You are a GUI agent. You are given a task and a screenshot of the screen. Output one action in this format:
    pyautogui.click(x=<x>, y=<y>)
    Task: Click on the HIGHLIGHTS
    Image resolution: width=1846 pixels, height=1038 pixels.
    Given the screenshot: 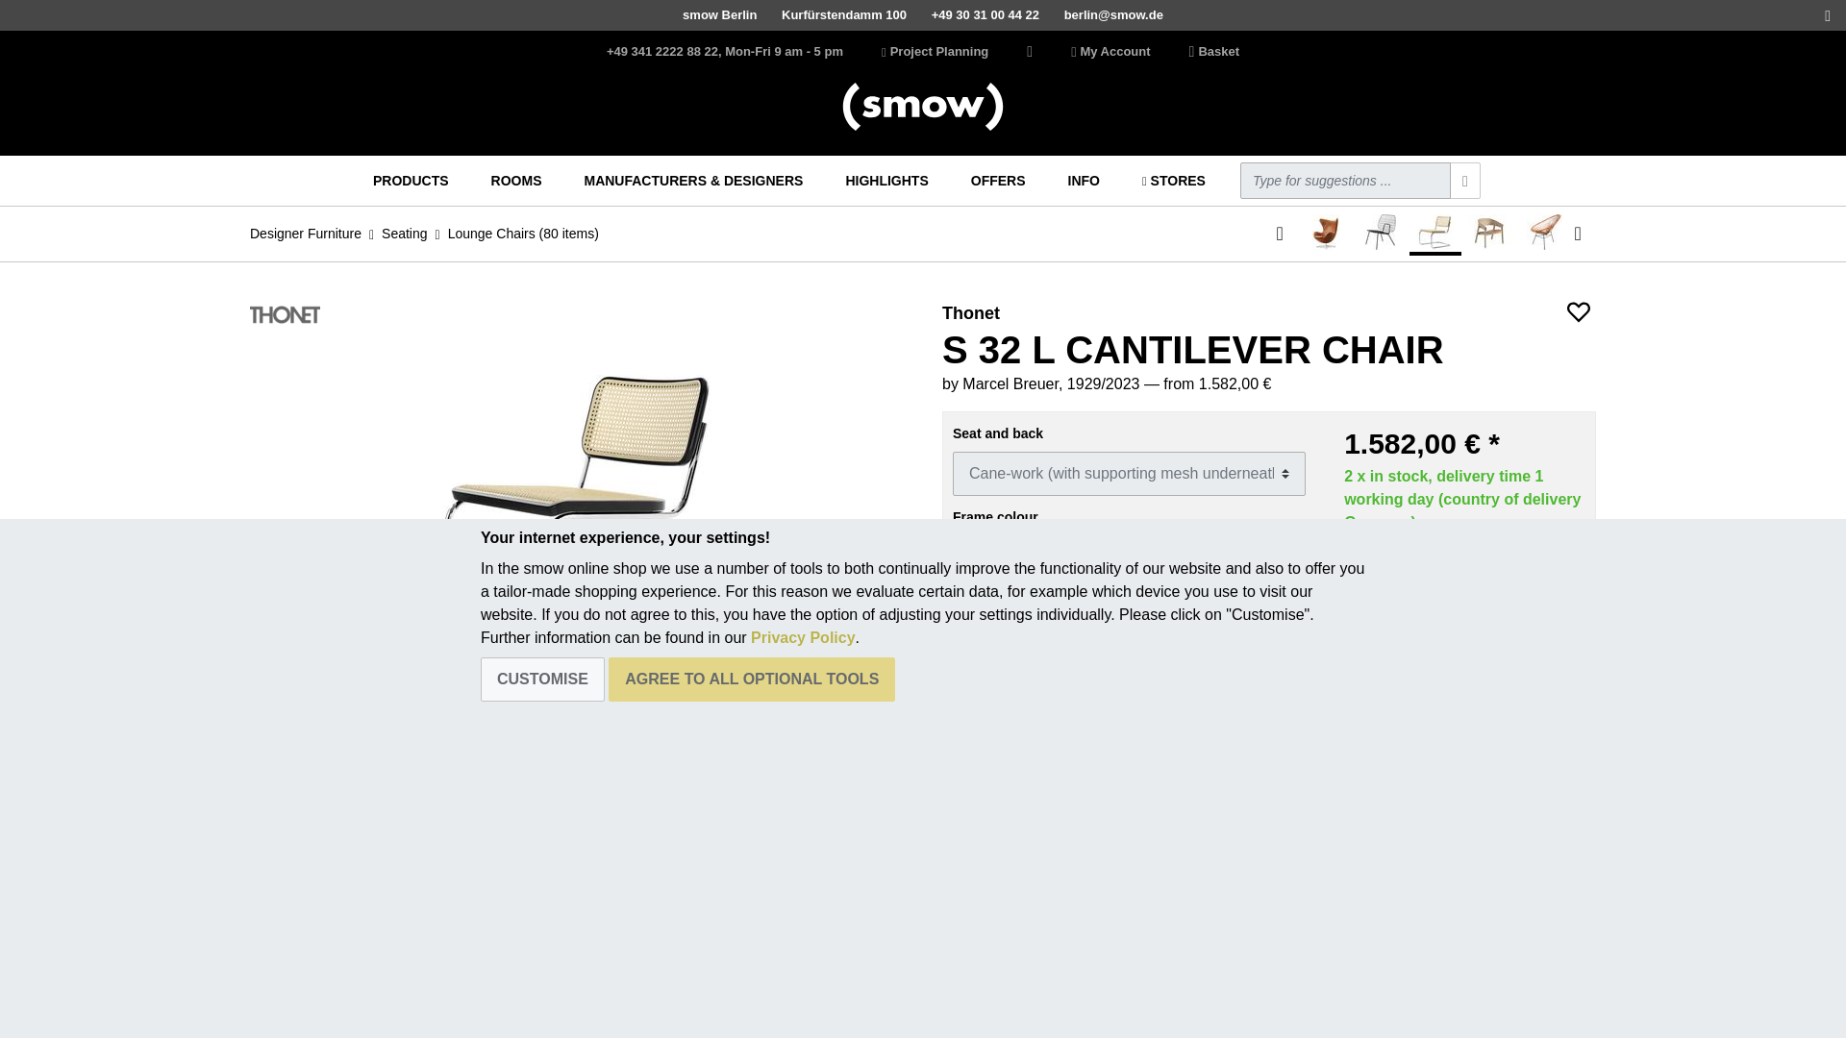 What is the action you would take?
    pyautogui.click(x=886, y=181)
    